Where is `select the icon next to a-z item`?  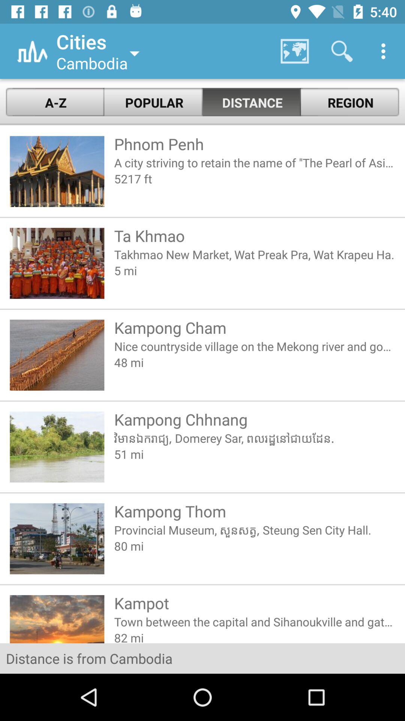 select the icon next to a-z item is located at coordinates (153, 102).